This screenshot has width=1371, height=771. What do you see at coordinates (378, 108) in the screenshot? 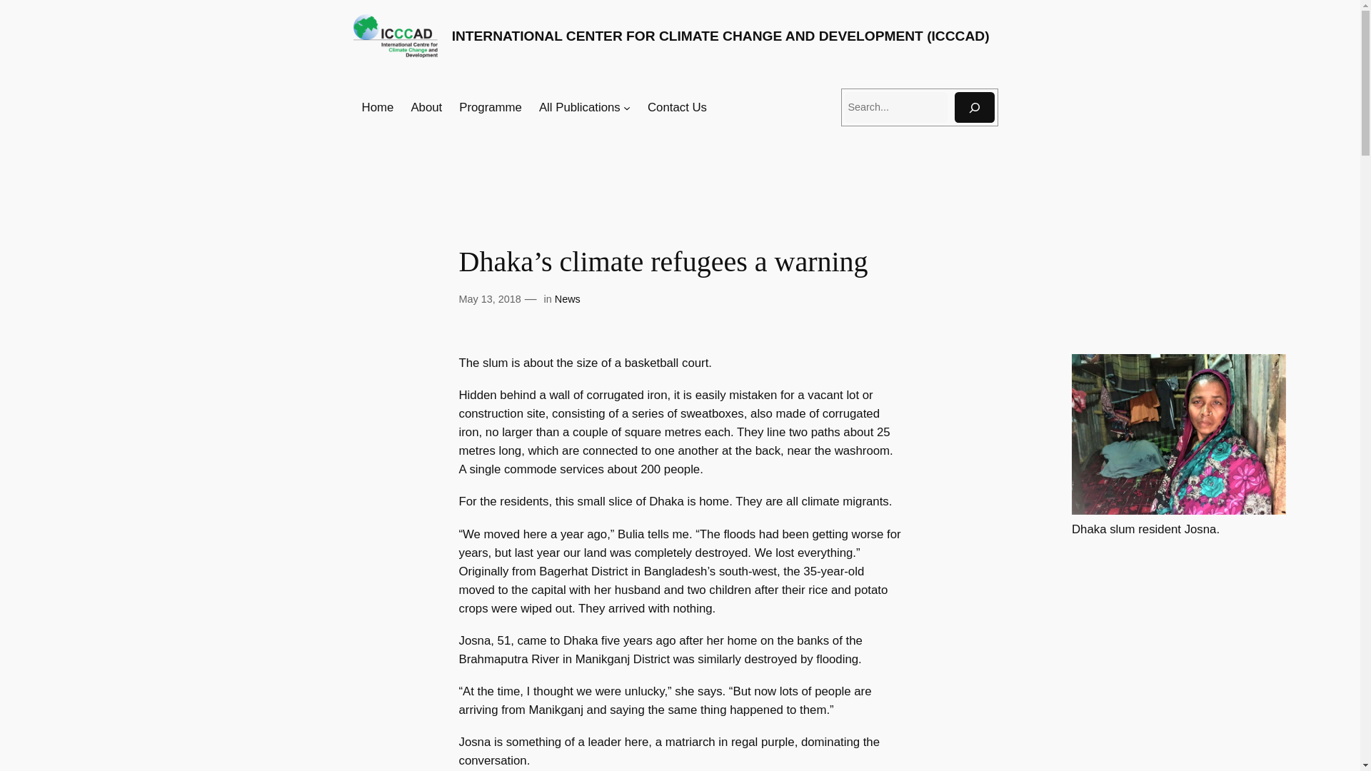
I see `Home` at bounding box center [378, 108].